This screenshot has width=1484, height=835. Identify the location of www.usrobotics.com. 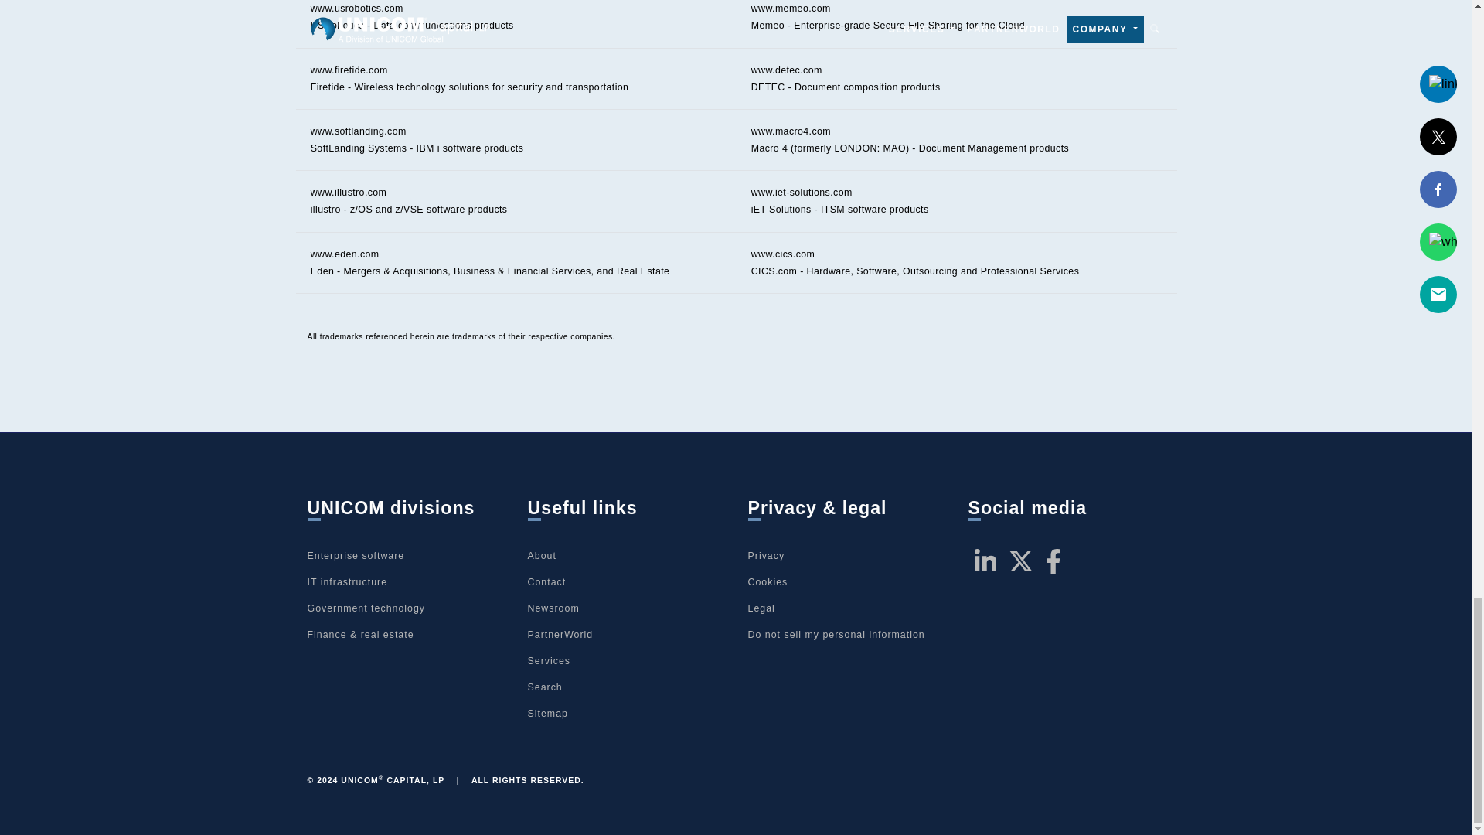
(357, 9).